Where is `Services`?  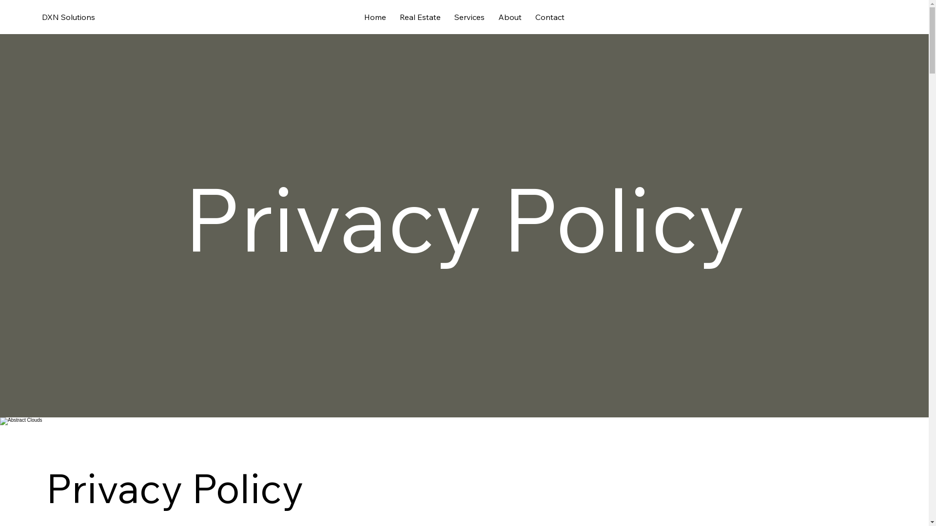 Services is located at coordinates (469, 17).